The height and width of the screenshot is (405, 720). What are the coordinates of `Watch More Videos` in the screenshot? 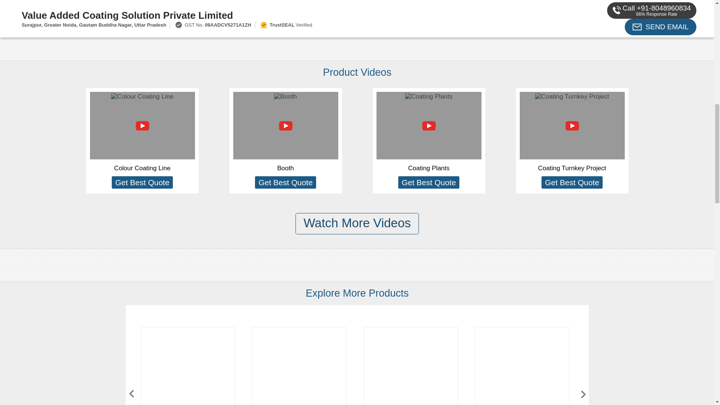 It's located at (357, 223).